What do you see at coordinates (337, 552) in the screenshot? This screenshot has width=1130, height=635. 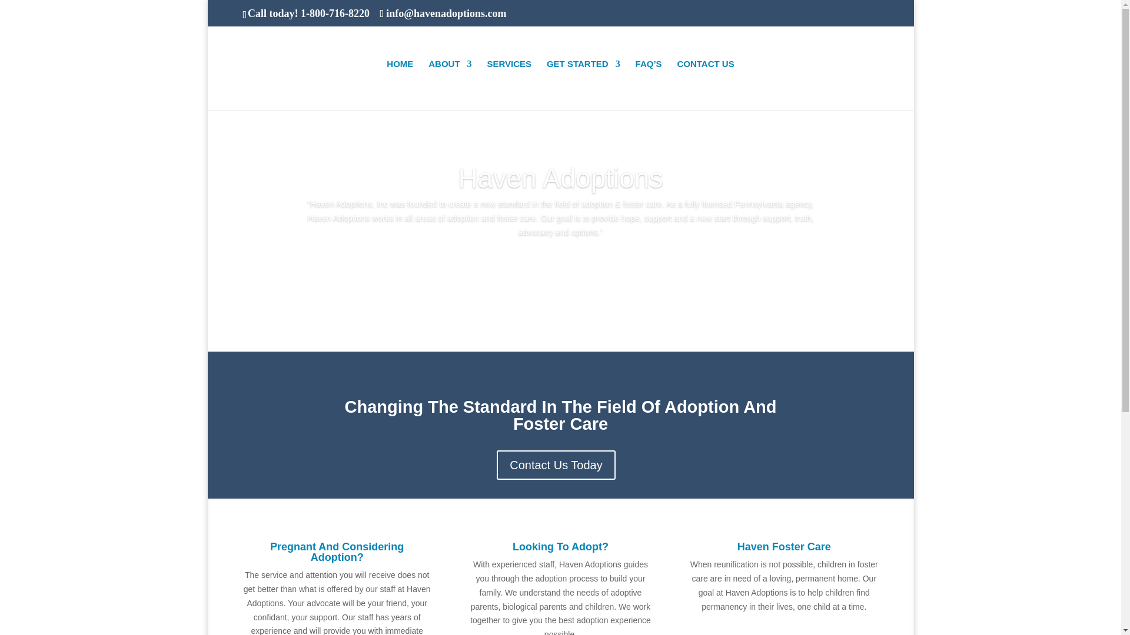 I see `Pregnant And Considering Adoption?` at bounding box center [337, 552].